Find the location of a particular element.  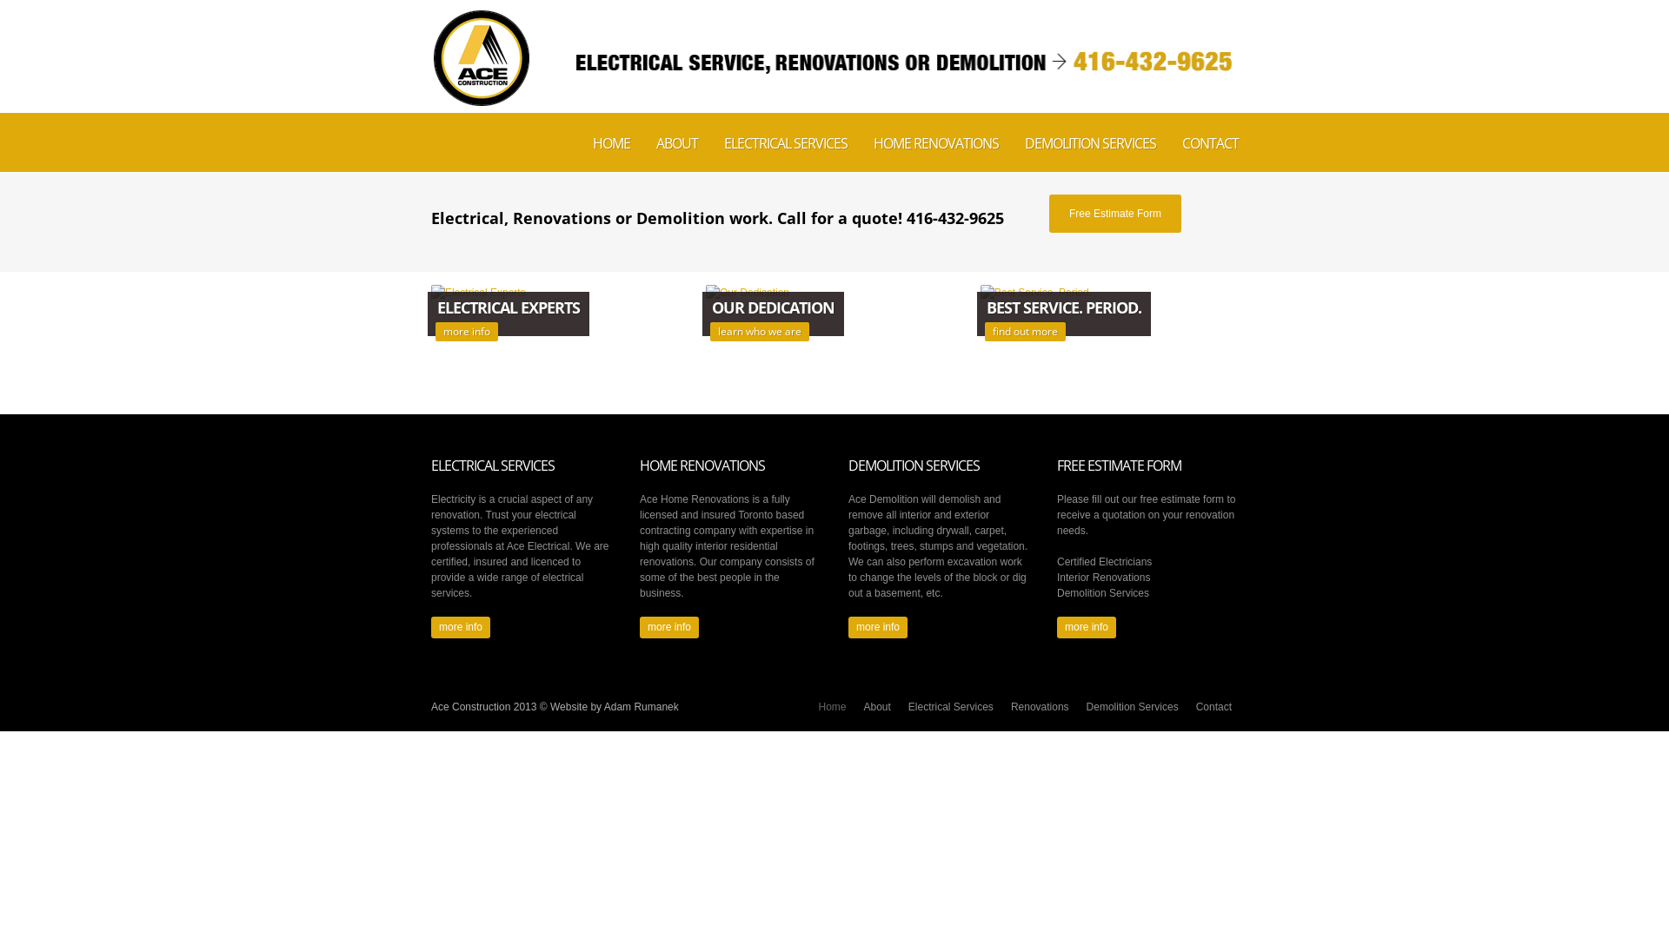

HOME RENOVATIONS is located at coordinates (936, 142).